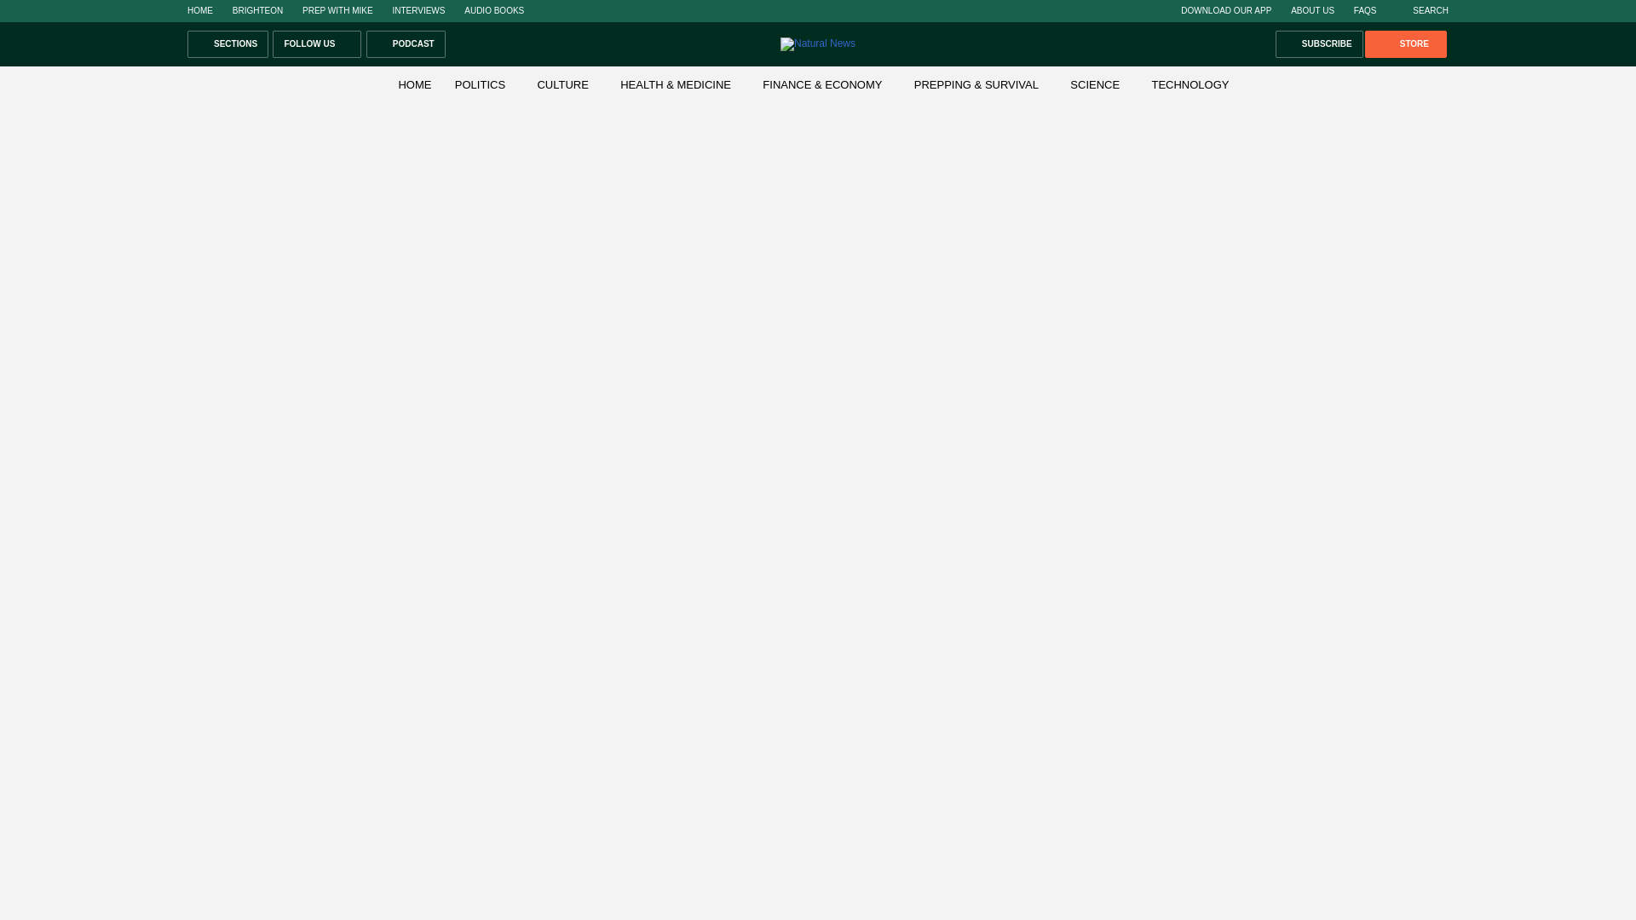  I want to click on INTERVIEWS, so click(418, 10).